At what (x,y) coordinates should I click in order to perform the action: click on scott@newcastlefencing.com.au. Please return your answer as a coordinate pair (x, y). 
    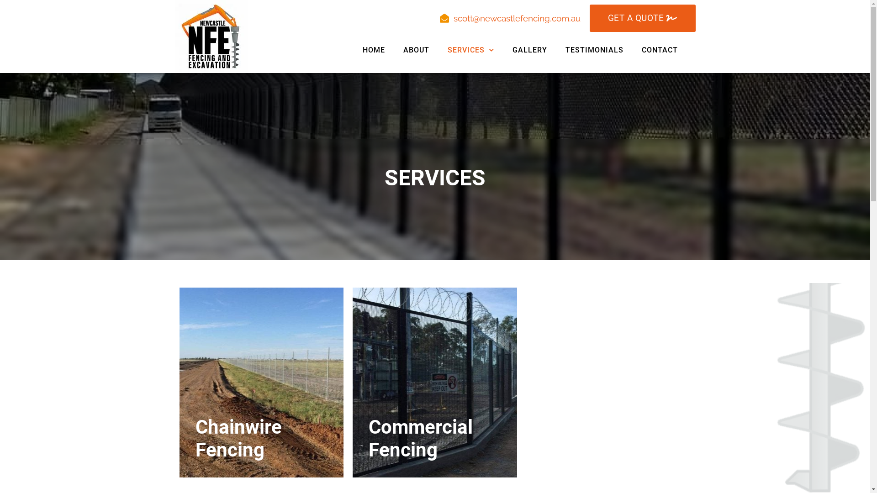
    Looking at the image, I should click on (510, 18).